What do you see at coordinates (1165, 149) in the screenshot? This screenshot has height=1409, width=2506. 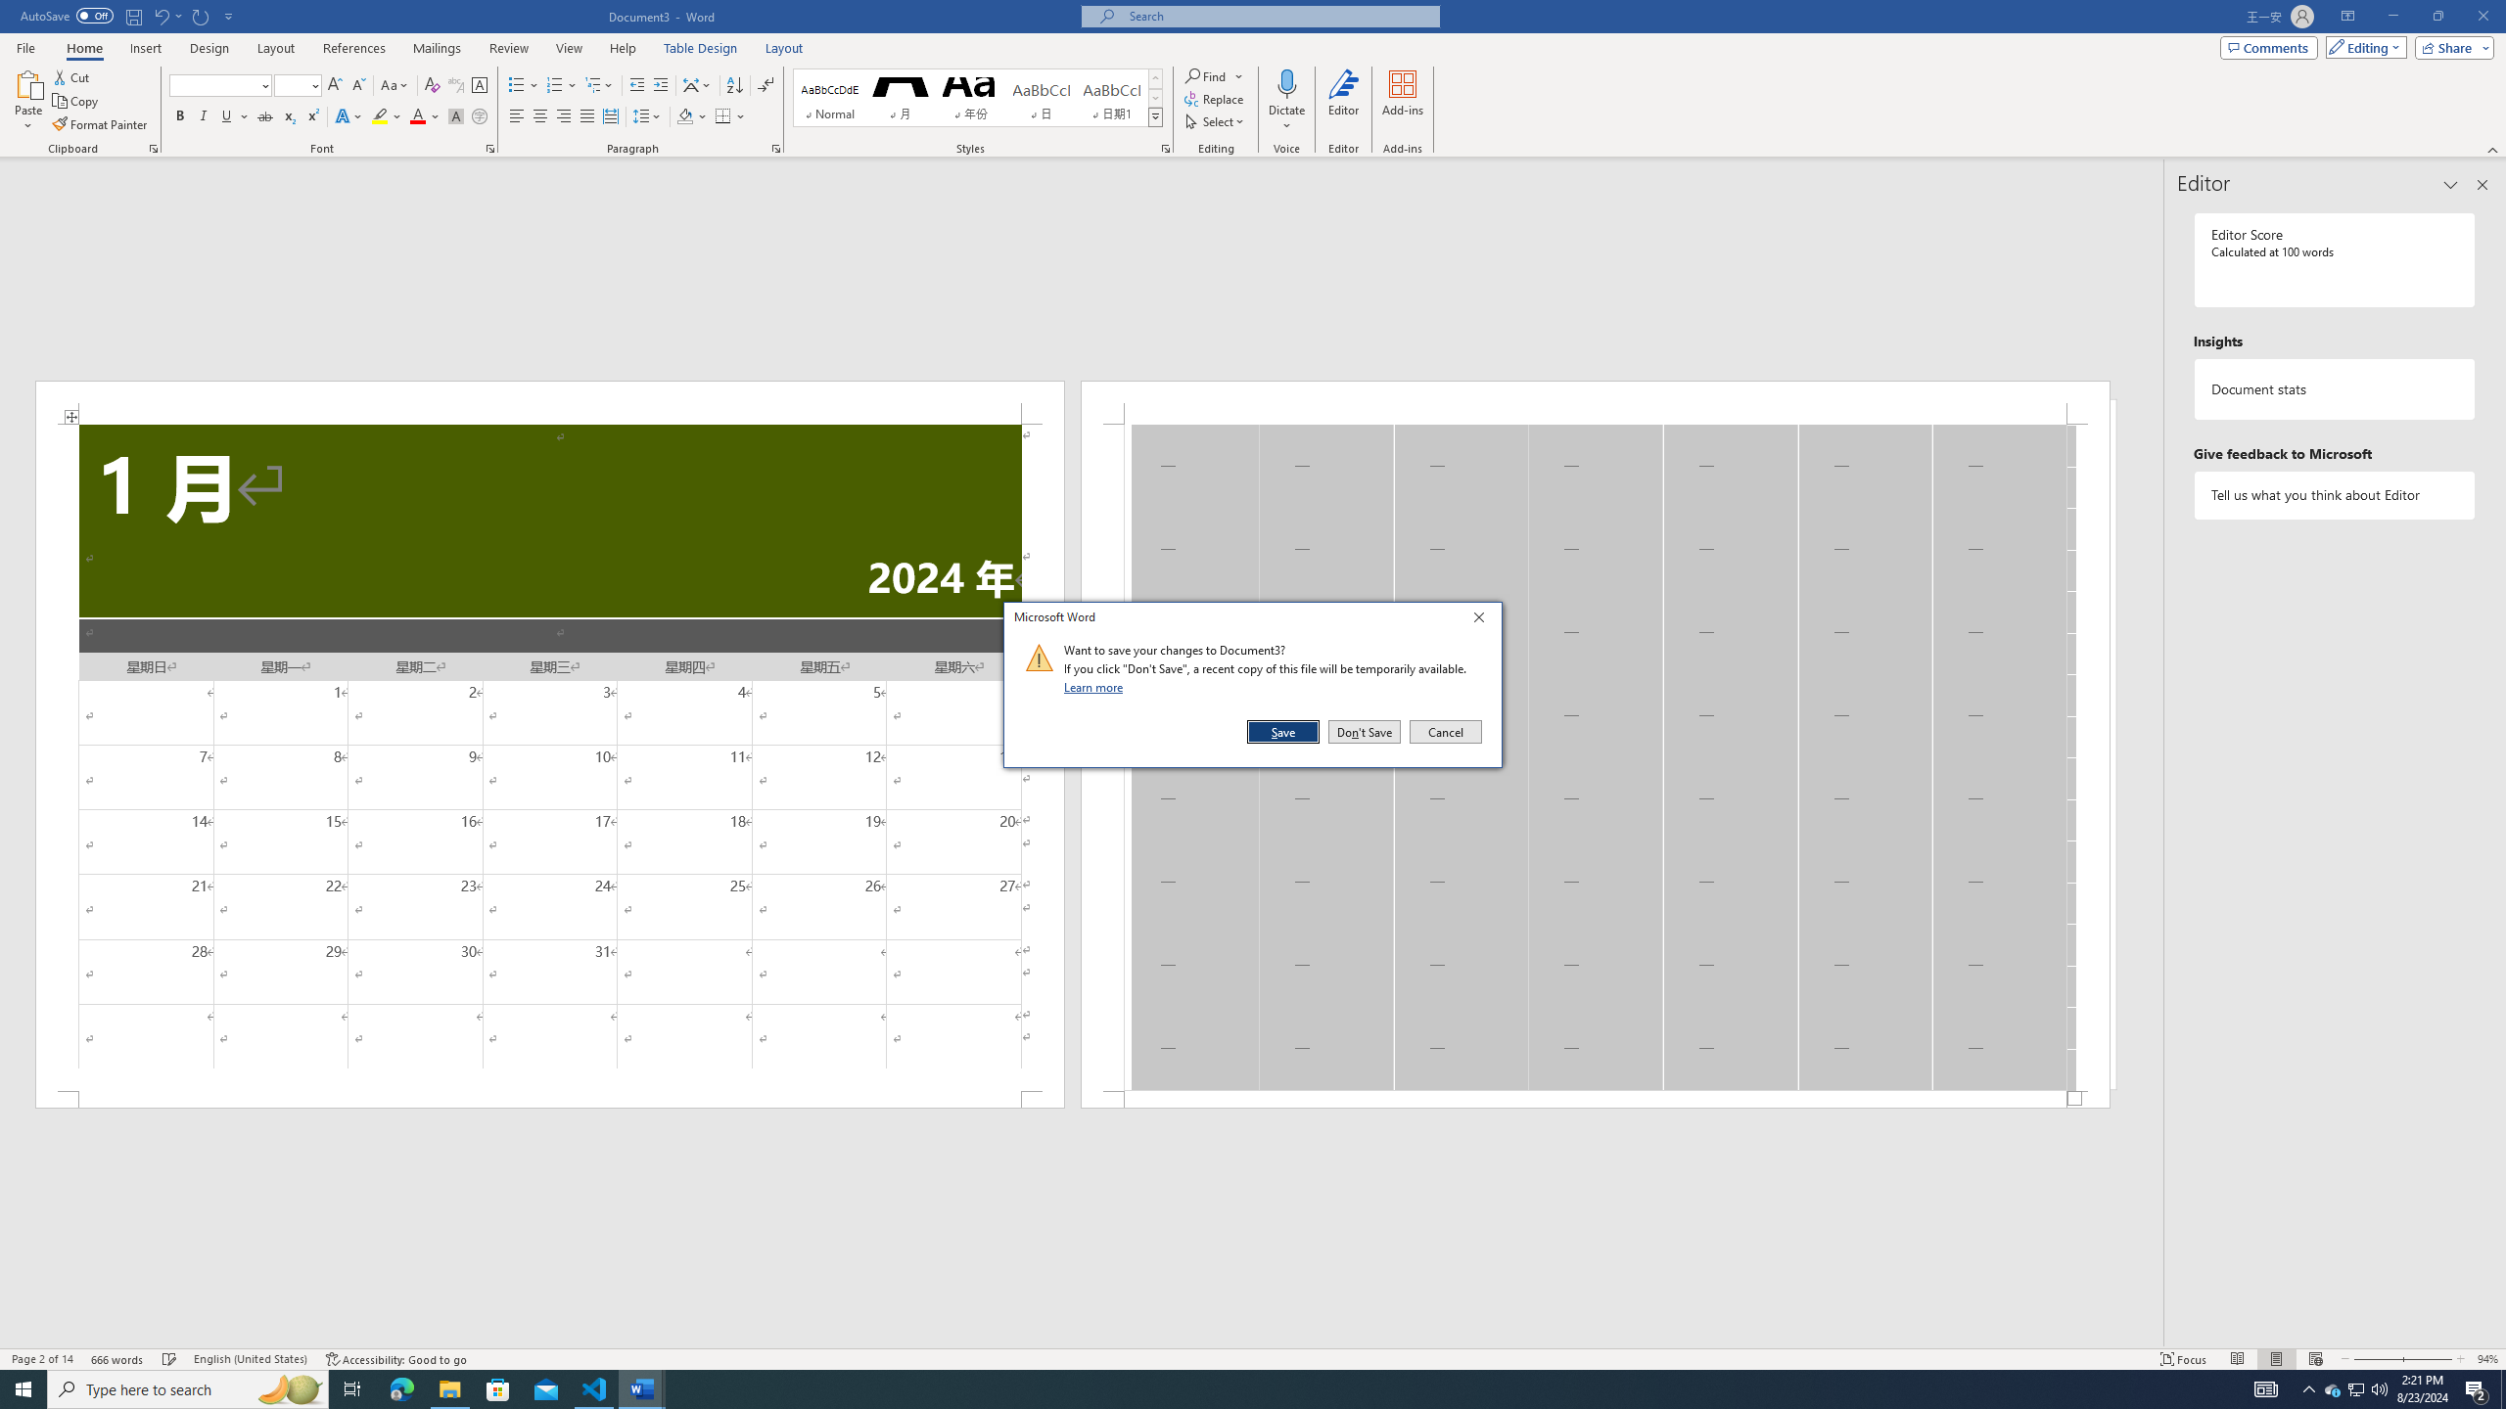 I see `Styles...` at bounding box center [1165, 149].